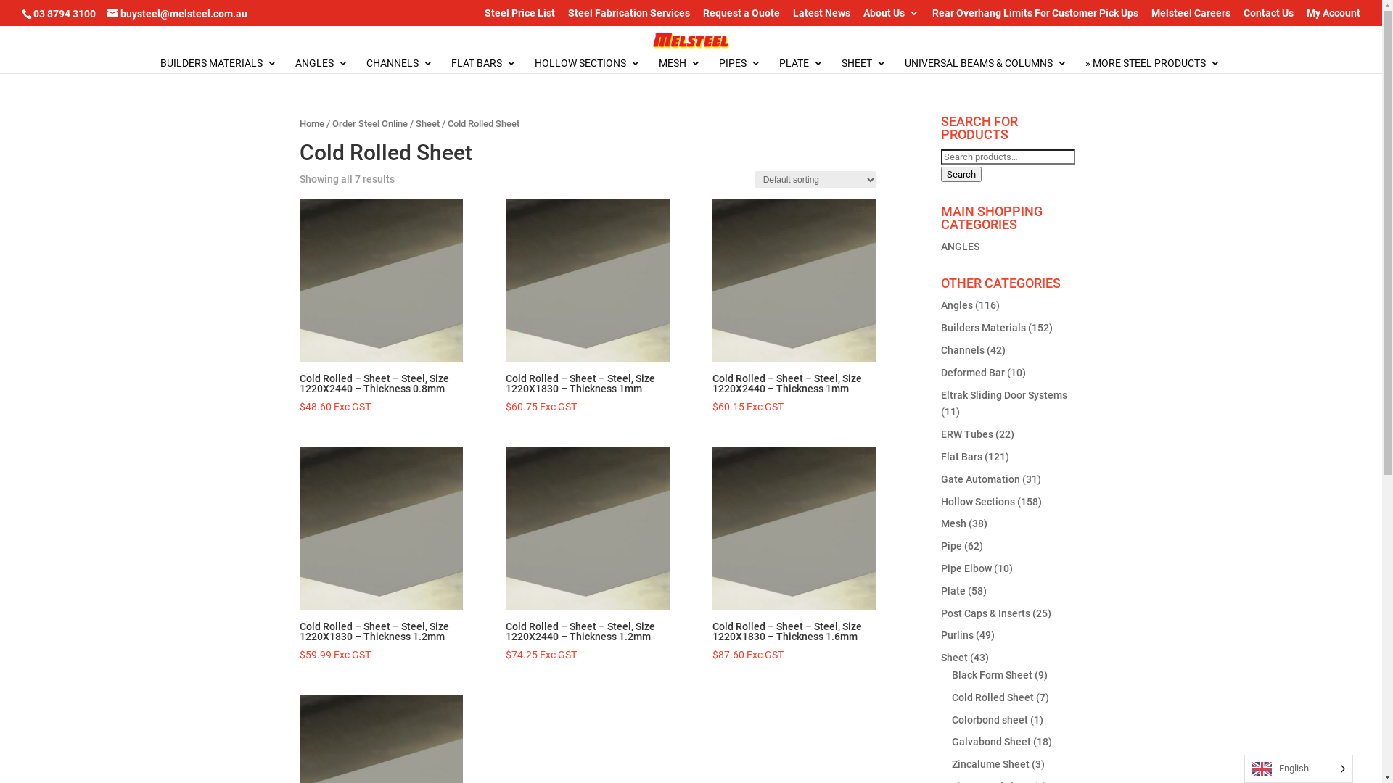 The height and width of the screenshot is (783, 1393). I want to click on Channels, so click(963, 350).